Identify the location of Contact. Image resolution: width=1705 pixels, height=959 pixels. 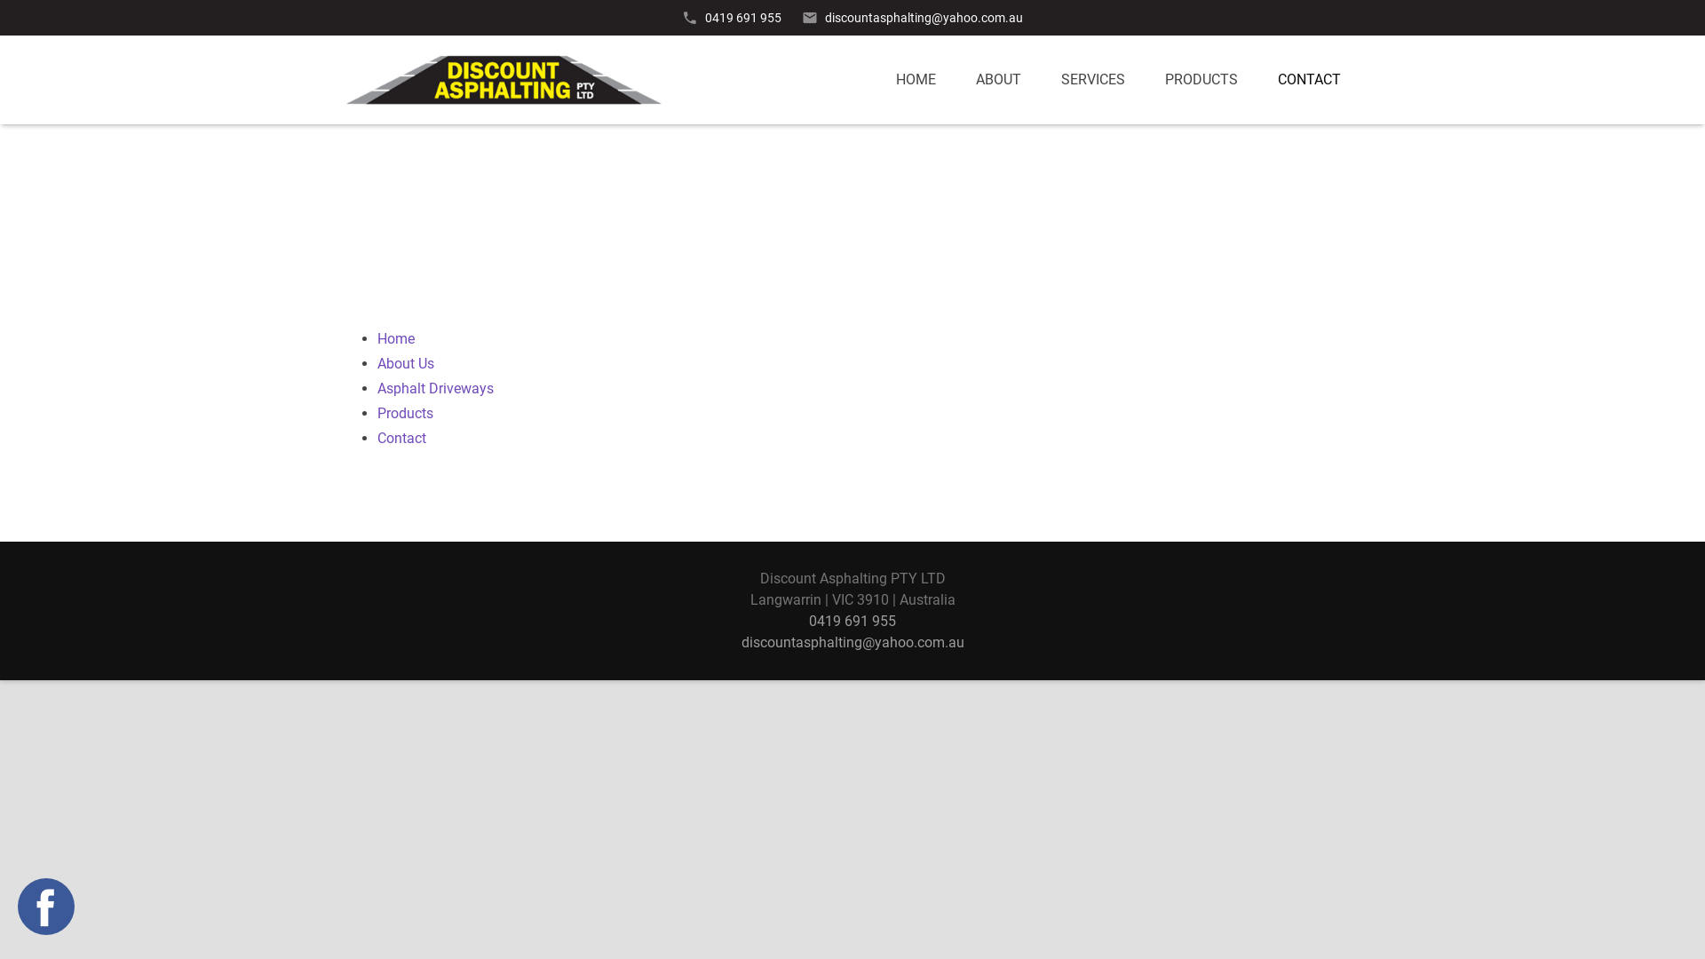
(401, 439).